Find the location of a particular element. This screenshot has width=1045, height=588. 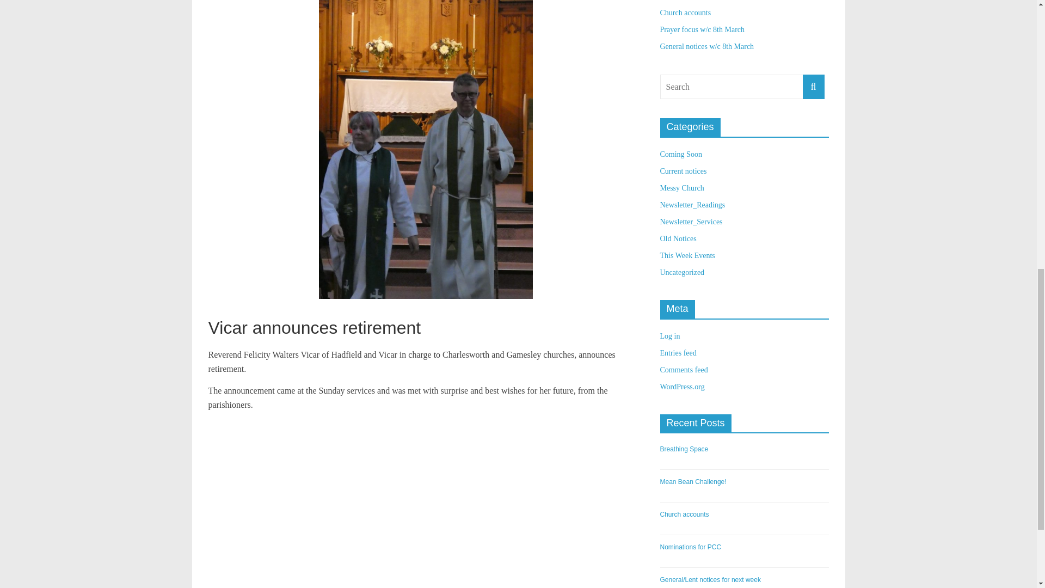

Comments feed is located at coordinates (683, 369).